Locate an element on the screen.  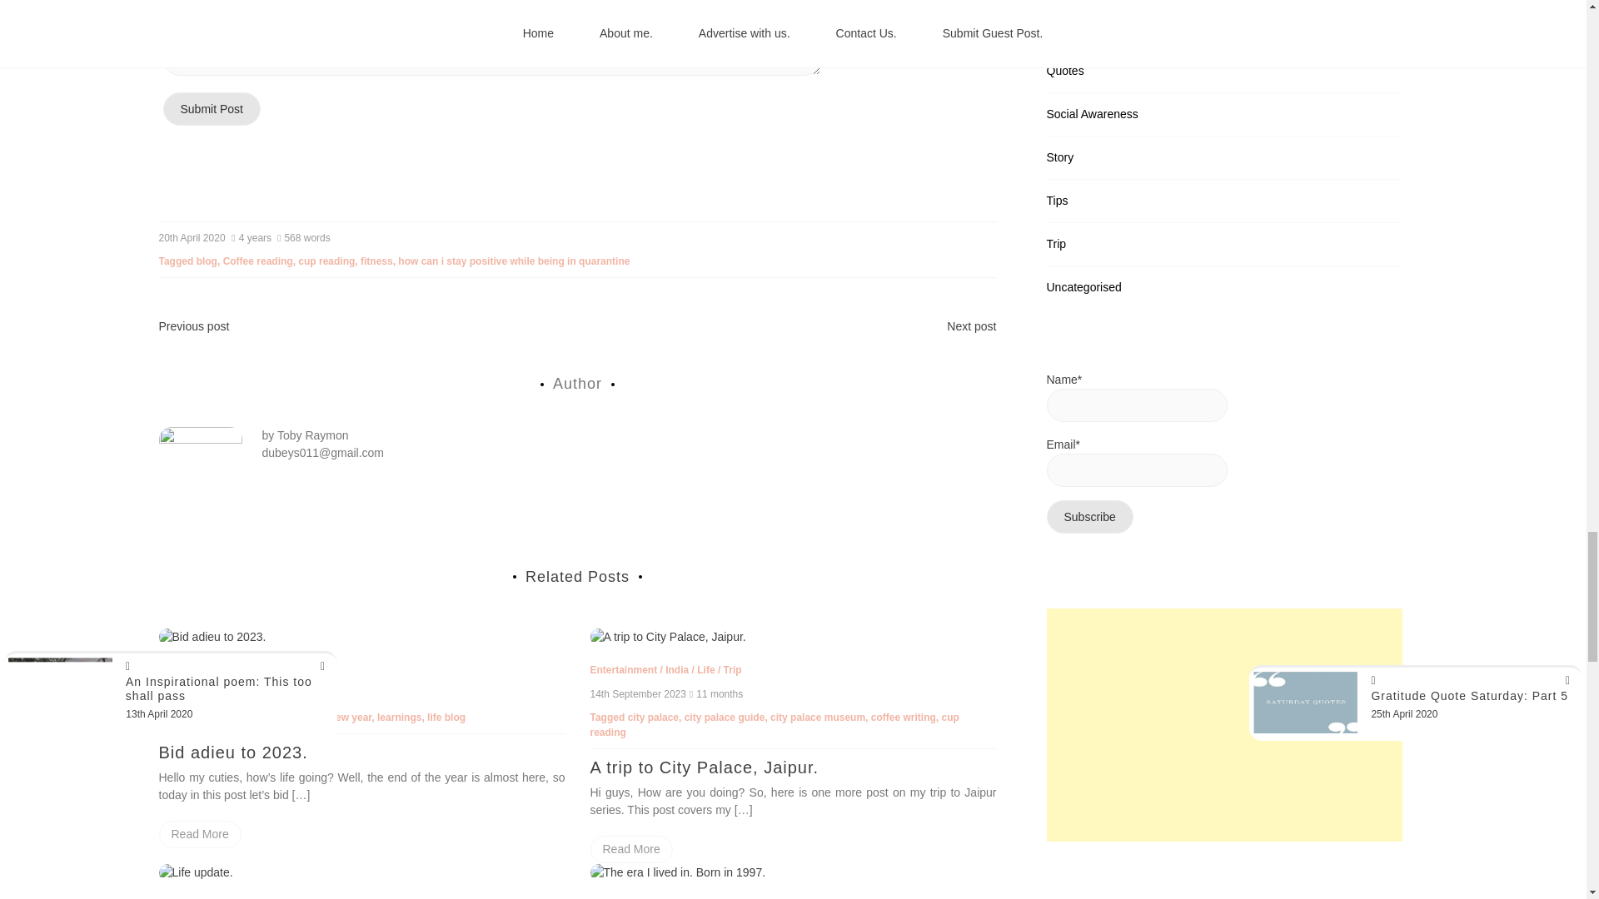
how can i stay positive while being in quarantine is located at coordinates (514, 261).